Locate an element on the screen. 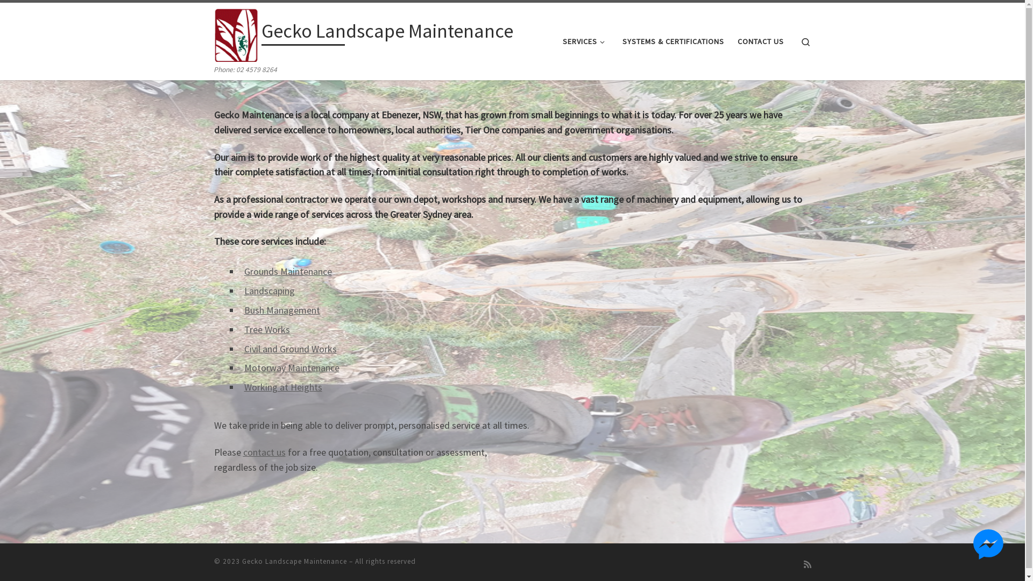  Subscribe to my rss feed is located at coordinates (808, 565).